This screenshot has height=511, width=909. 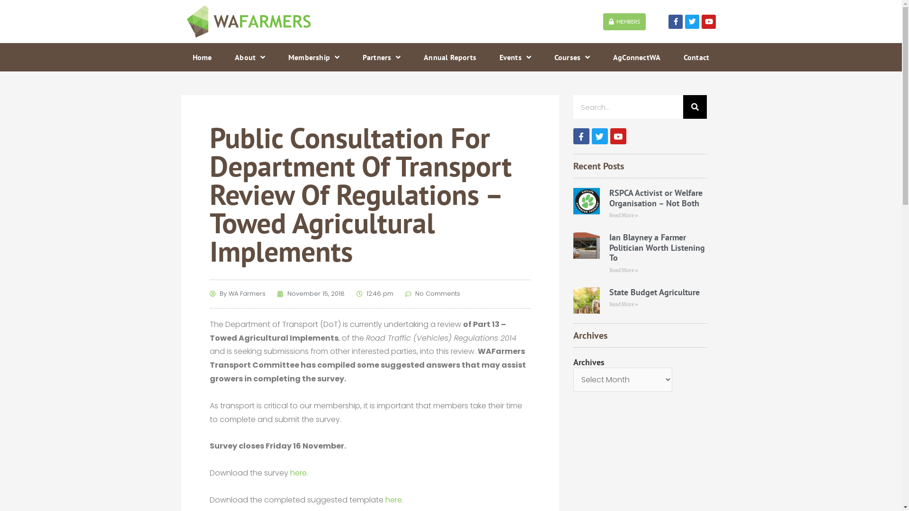 What do you see at coordinates (298, 473) in the screenshot?
I see `here` at bounding box center [298, 473].